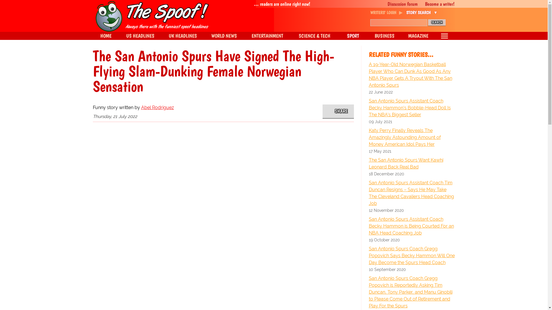 The image size is (552, 310). Describe the element at coordinates (106, 36) in the screenshot. I see `HOME` at that location.